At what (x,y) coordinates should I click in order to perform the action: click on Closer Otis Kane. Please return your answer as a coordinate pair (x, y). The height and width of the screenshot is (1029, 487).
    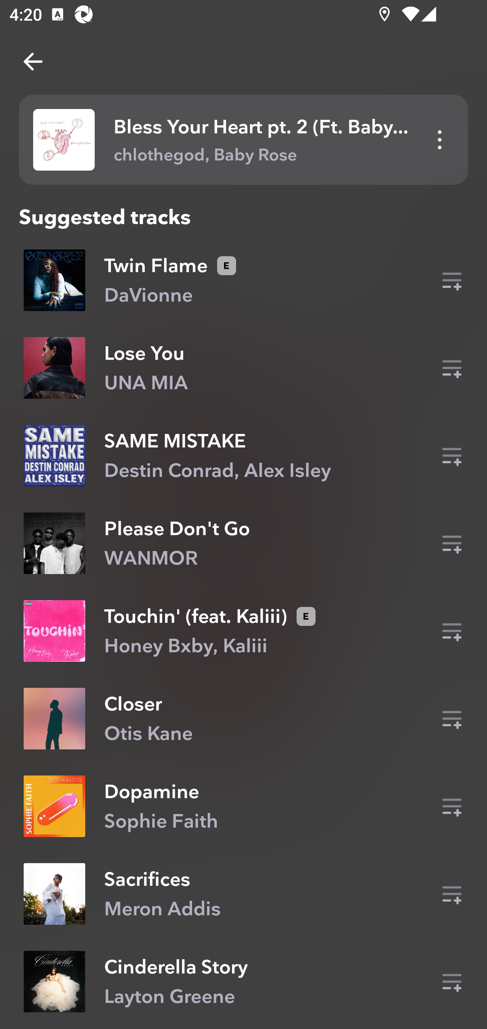
    Looking at the image, I should click on (243, 719).